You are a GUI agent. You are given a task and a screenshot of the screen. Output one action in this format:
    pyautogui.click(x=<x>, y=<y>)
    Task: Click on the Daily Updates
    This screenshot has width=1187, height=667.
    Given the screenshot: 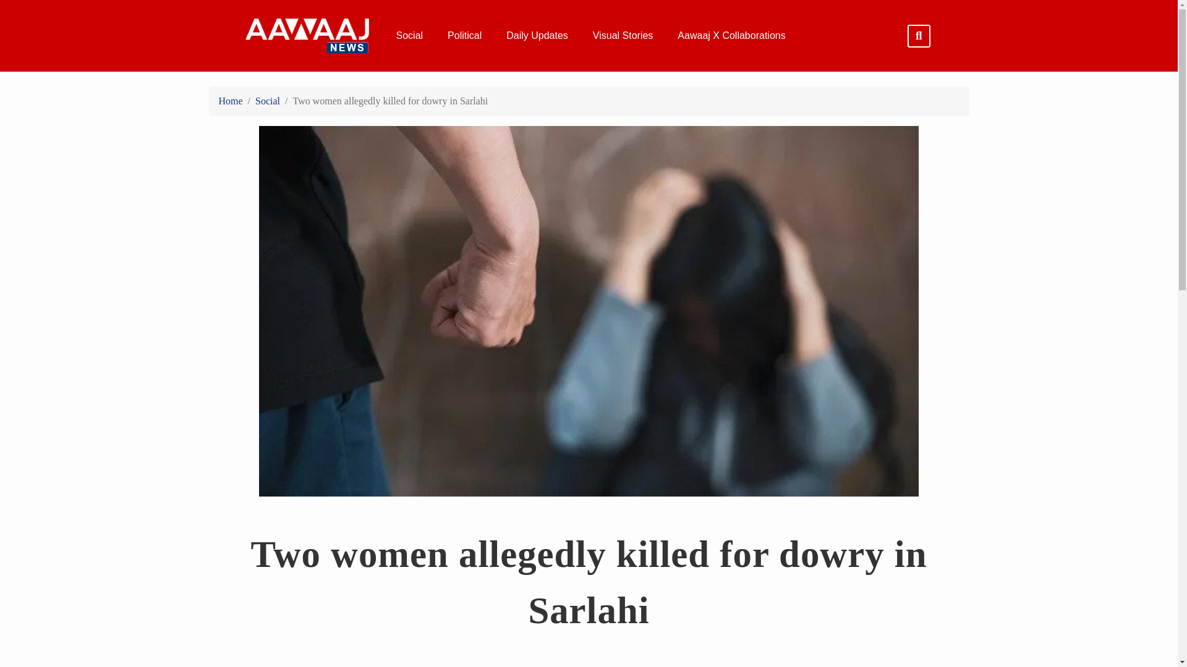 What is the action you would take?
    pyautogui.click(x=537, y=36)
    